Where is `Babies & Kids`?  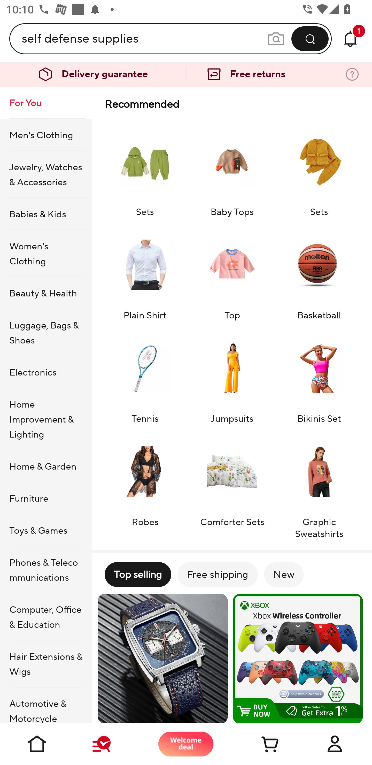 Babies & Kids is located at coordinates (46, 214).